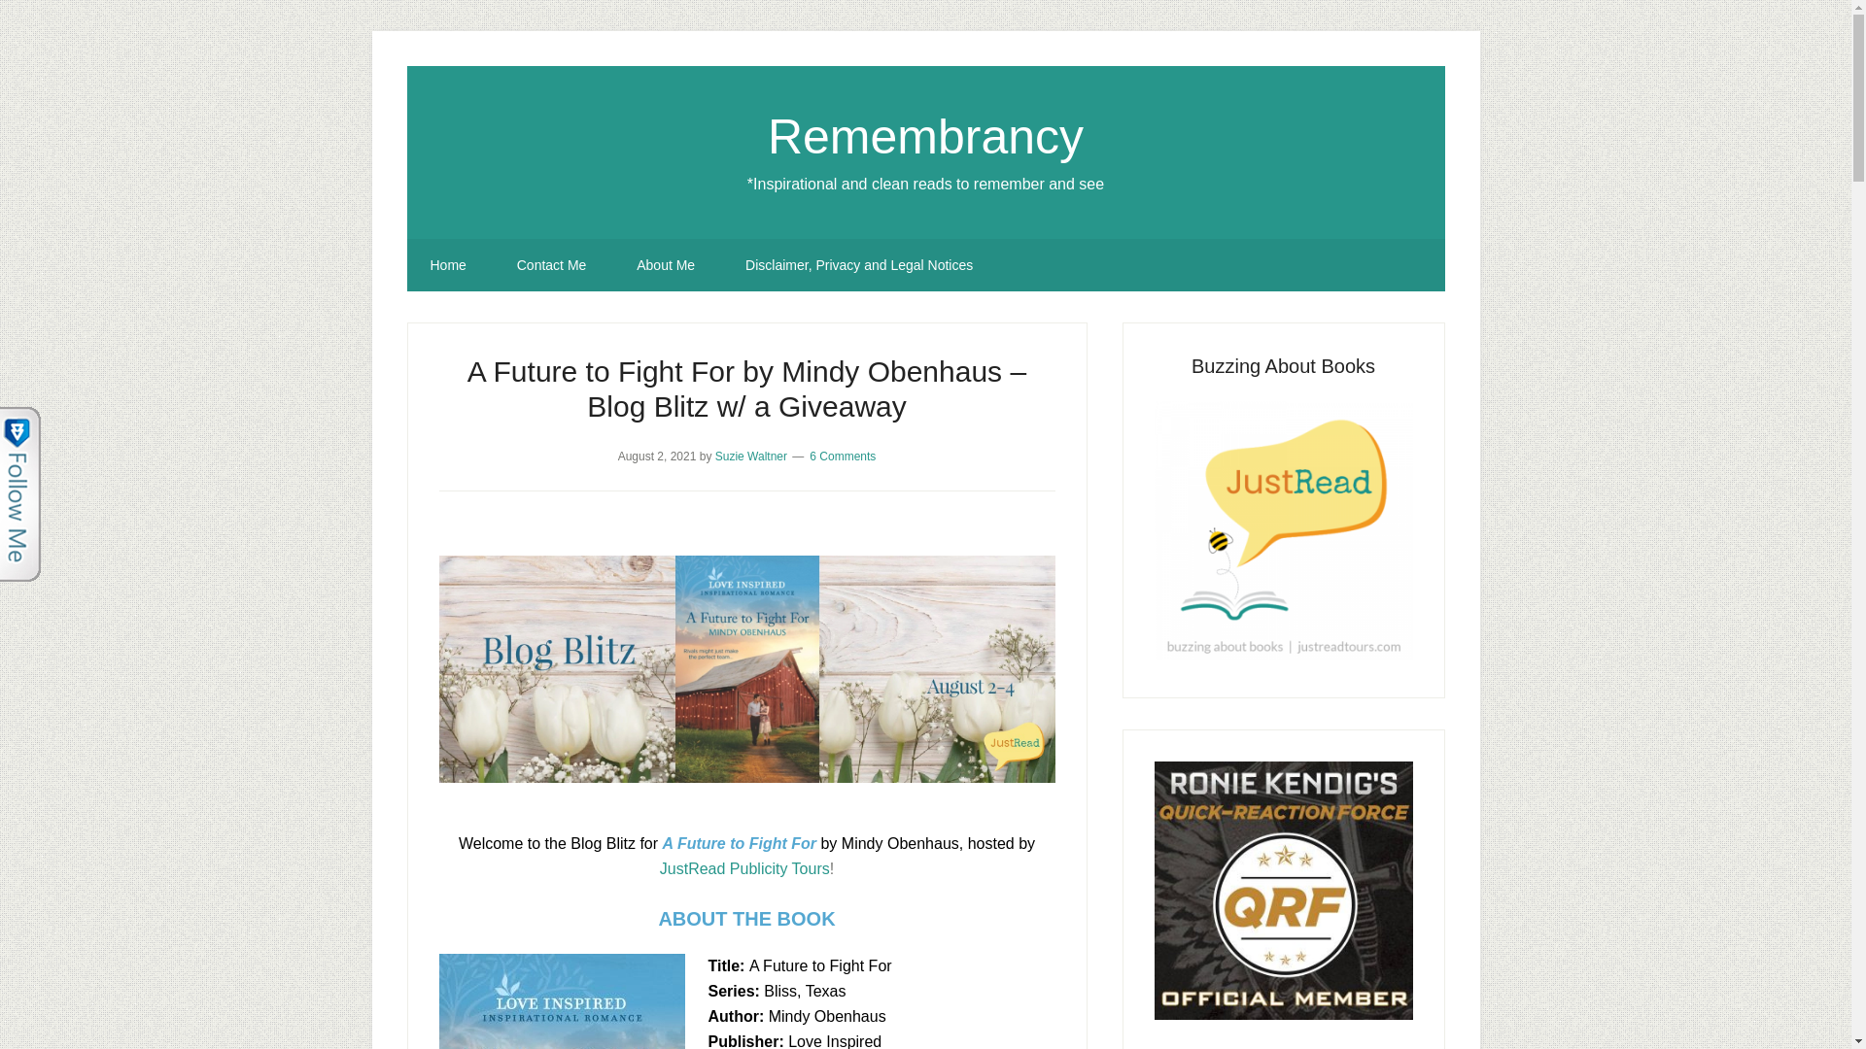 This screenshot has height=1049, width=1866. I want to click on Suzie Waltner, so click(750, 457).